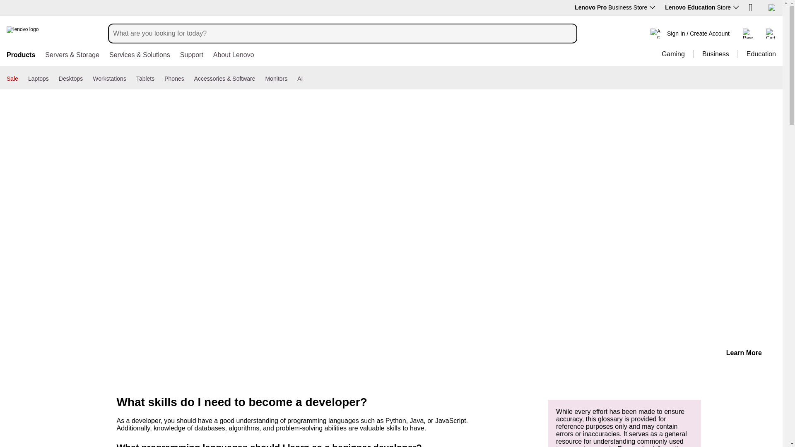 This screenshot has width=795, height=447. What do you see at coordinates (673, 54) in the screenshot?
I see `Gaming` at bounding box center [673, 54].